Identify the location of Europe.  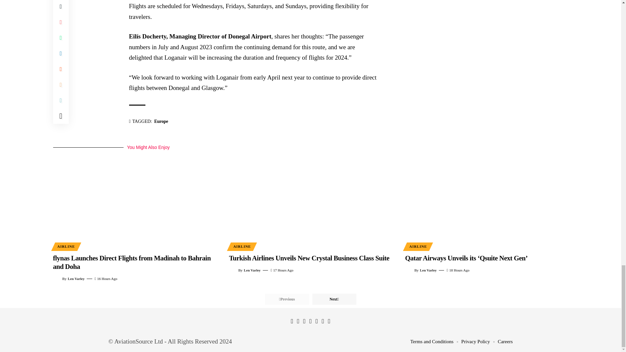
(161, 121).